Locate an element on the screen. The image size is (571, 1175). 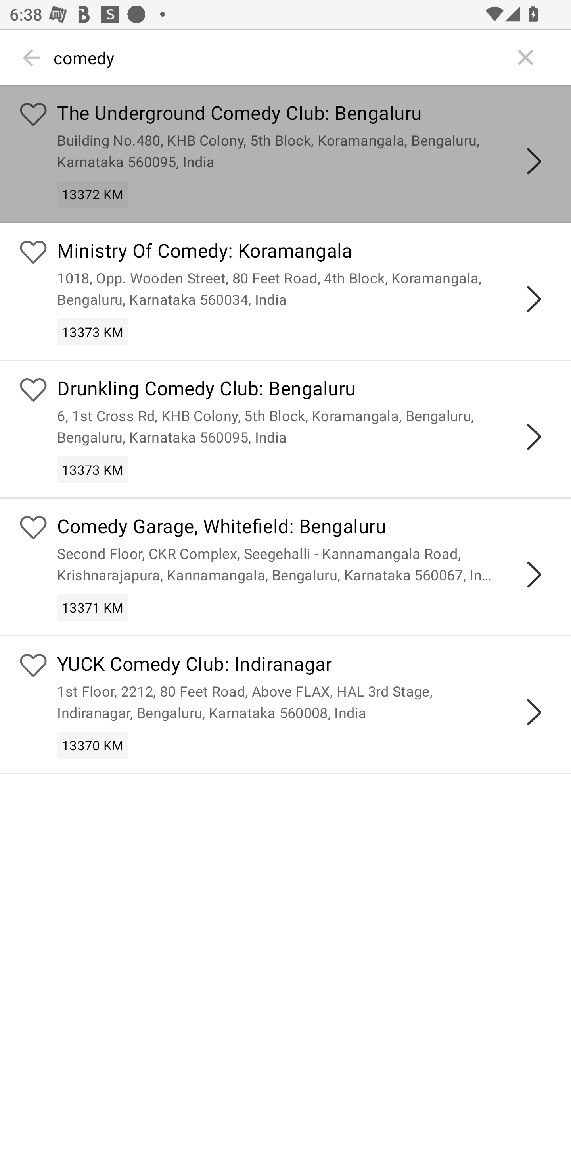
Drunkling Comedy Club: Bengaluru is located at coordinates (305, 390).